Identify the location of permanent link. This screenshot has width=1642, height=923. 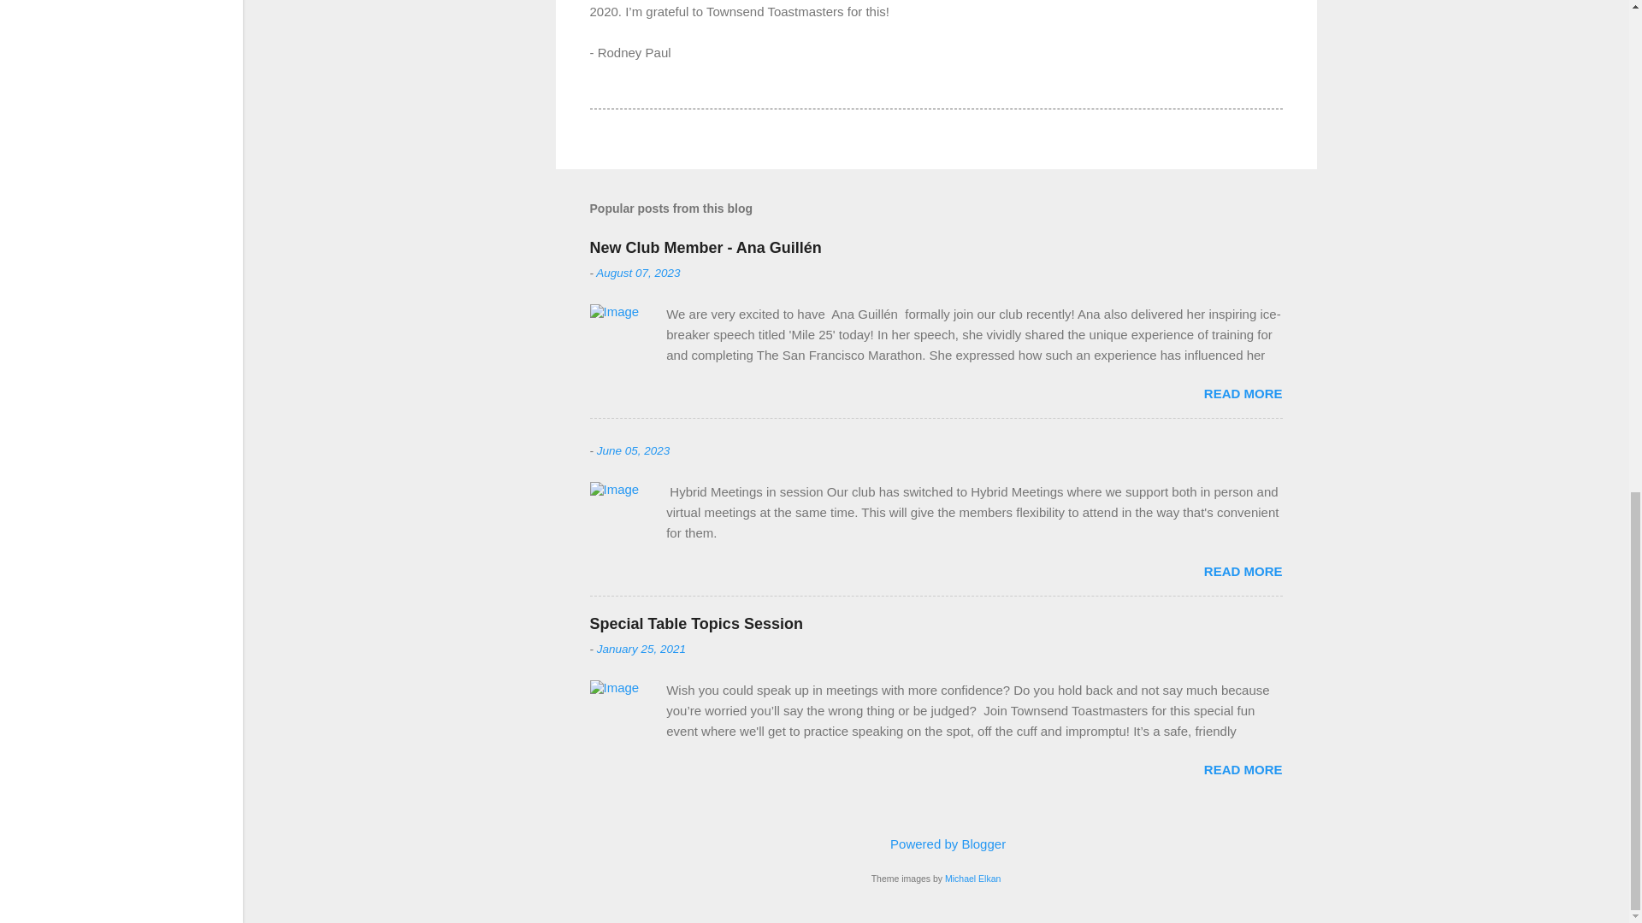
(633, 450).